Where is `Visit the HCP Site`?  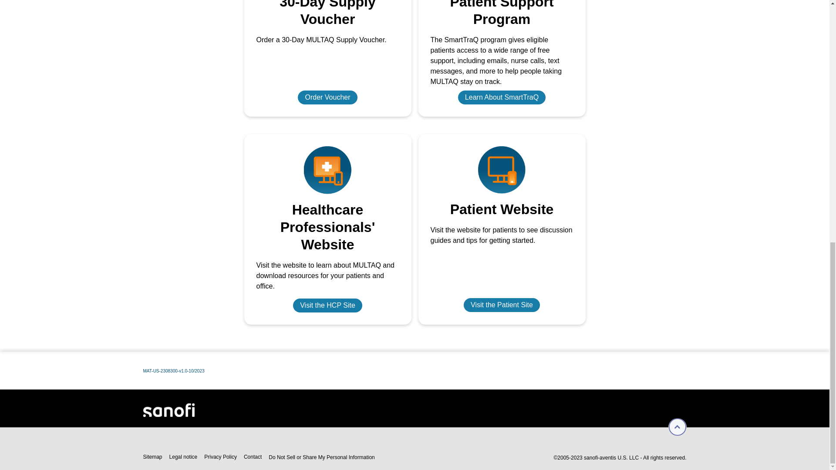
Visit the HCP Site is located at coordinates (327, 305).